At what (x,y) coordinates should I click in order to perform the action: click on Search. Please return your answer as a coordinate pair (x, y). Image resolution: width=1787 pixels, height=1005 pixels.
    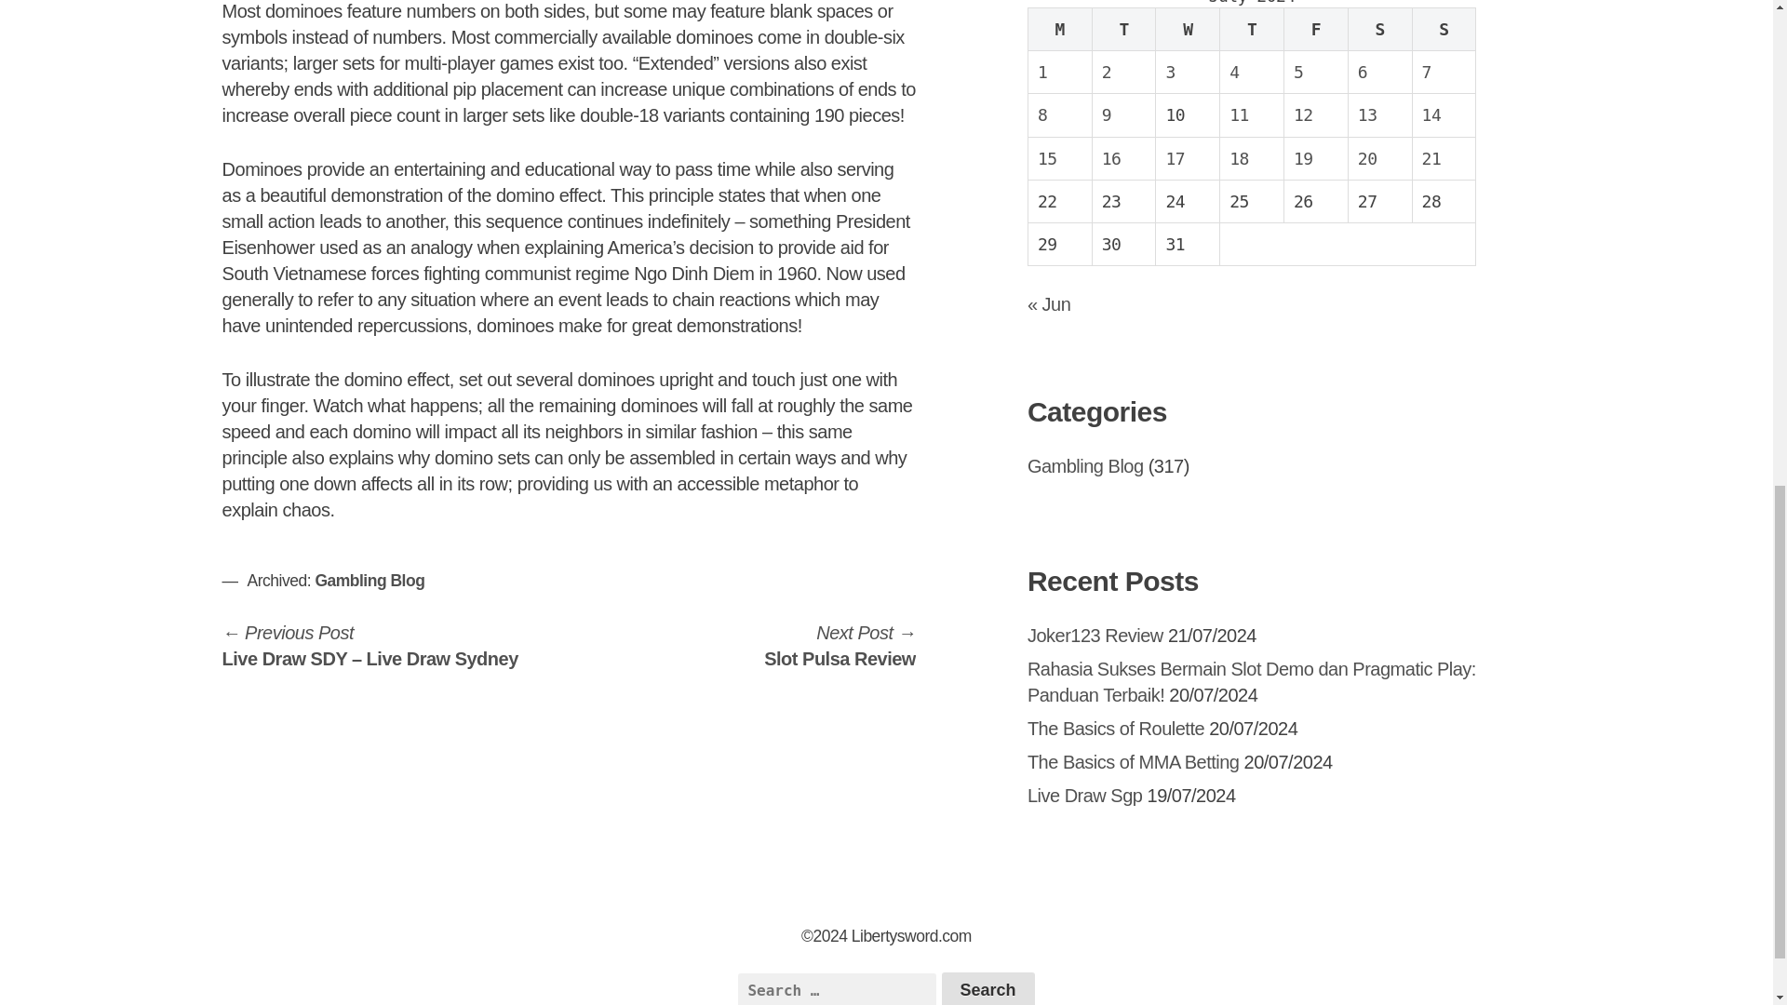
    Looking at the image, I should click on (988, 988).